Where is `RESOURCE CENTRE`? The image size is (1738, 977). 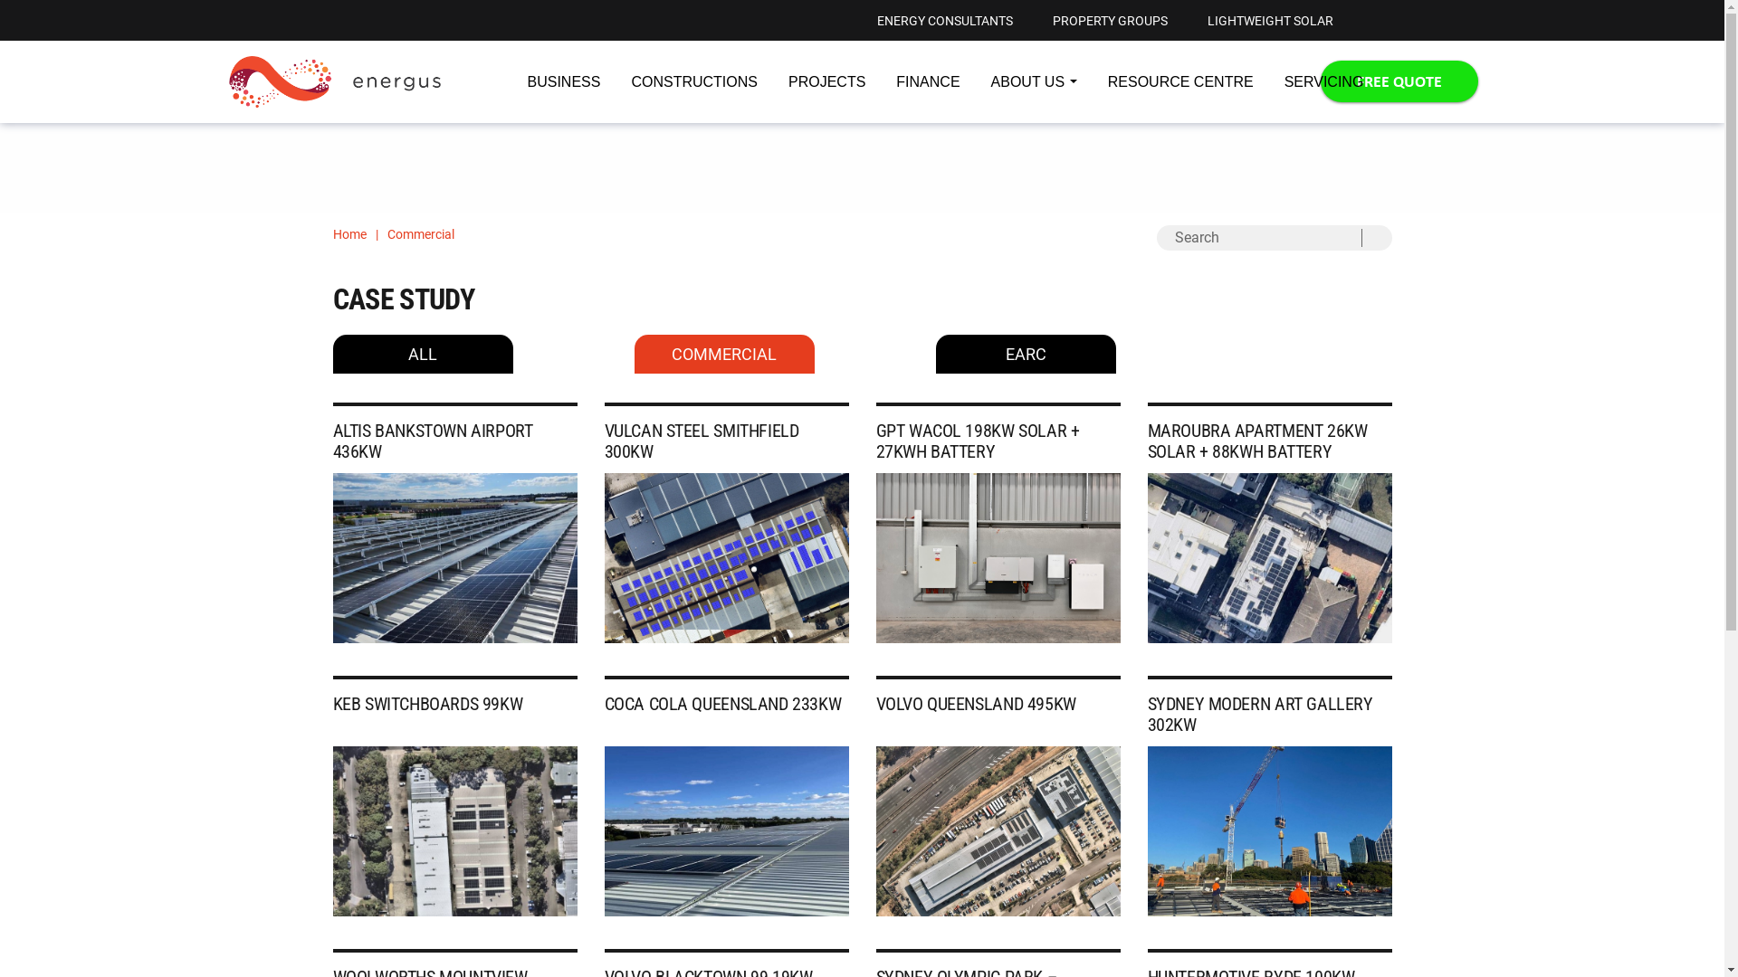 RESOURCE CENTRE is located at coordinates (1180, 81).